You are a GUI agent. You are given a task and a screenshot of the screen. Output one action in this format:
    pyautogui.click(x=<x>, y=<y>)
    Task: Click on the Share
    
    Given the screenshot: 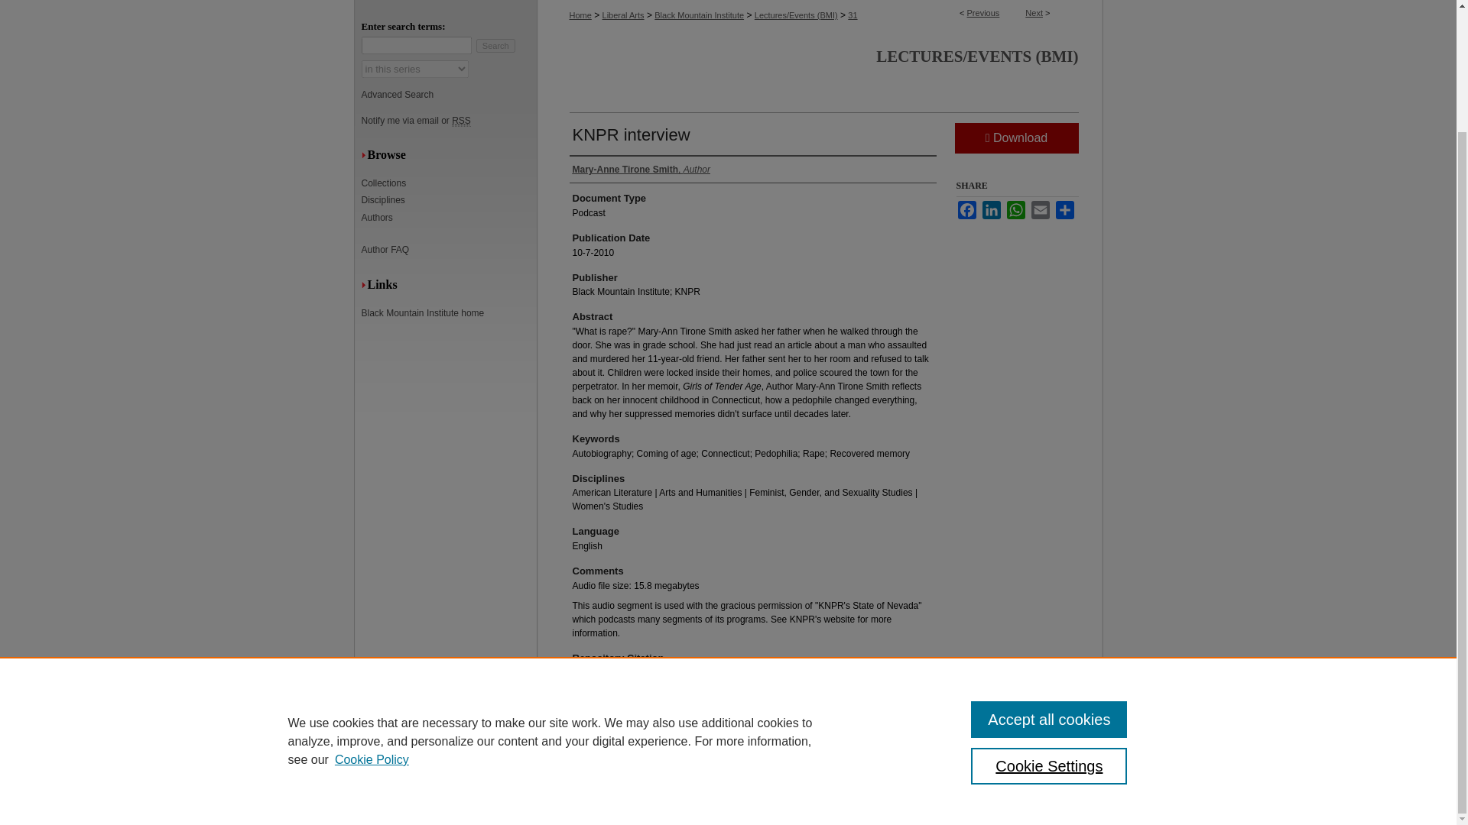 What is the action you would take?
    pyautogui.click(x=1064, y=210)
    